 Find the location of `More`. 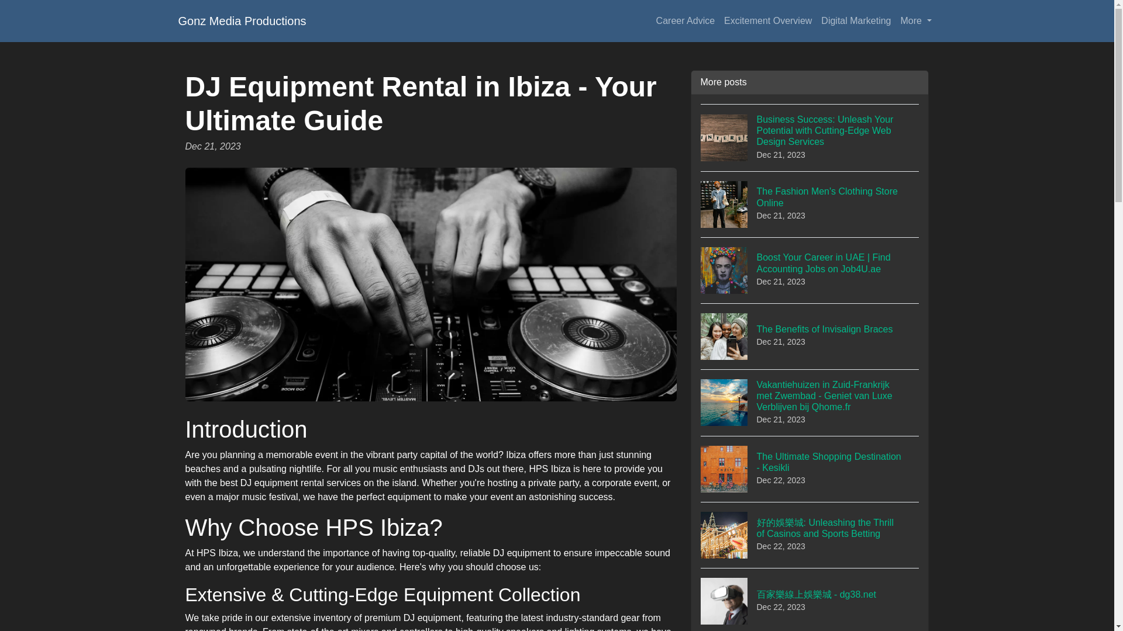

More is located at coordinates (241, 21).